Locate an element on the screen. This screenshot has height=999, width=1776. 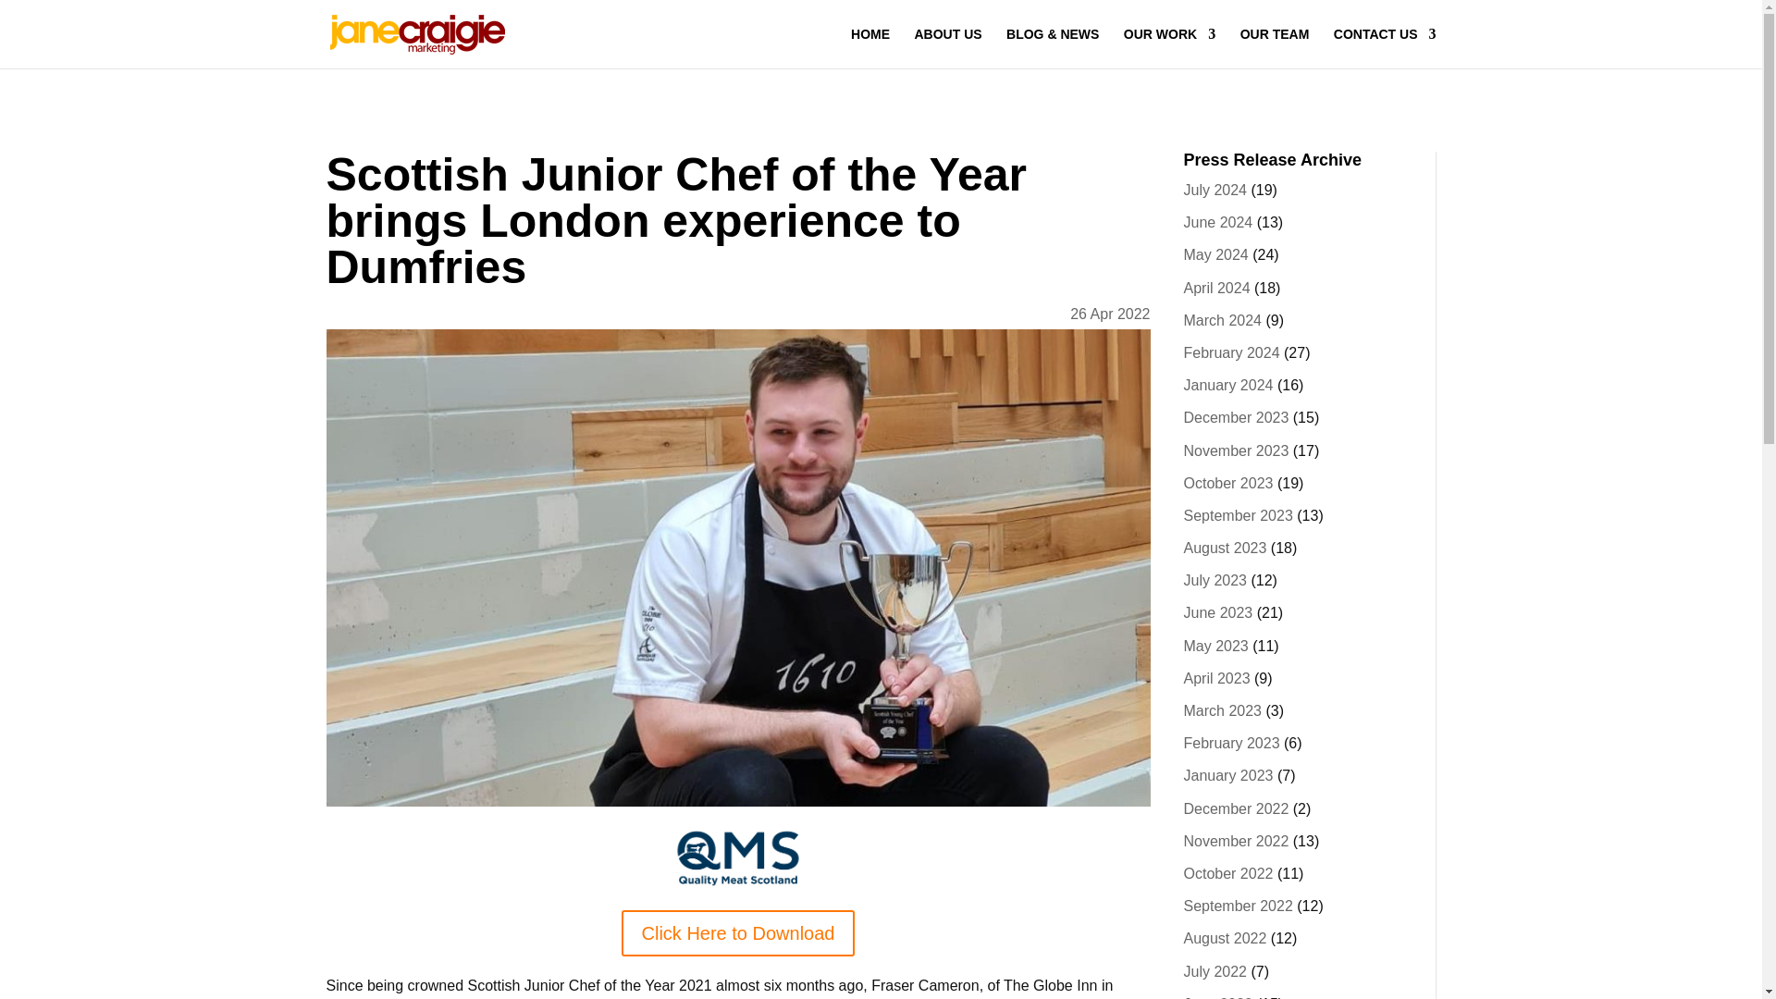
May 2023 is located at coordinates (1215, 646).